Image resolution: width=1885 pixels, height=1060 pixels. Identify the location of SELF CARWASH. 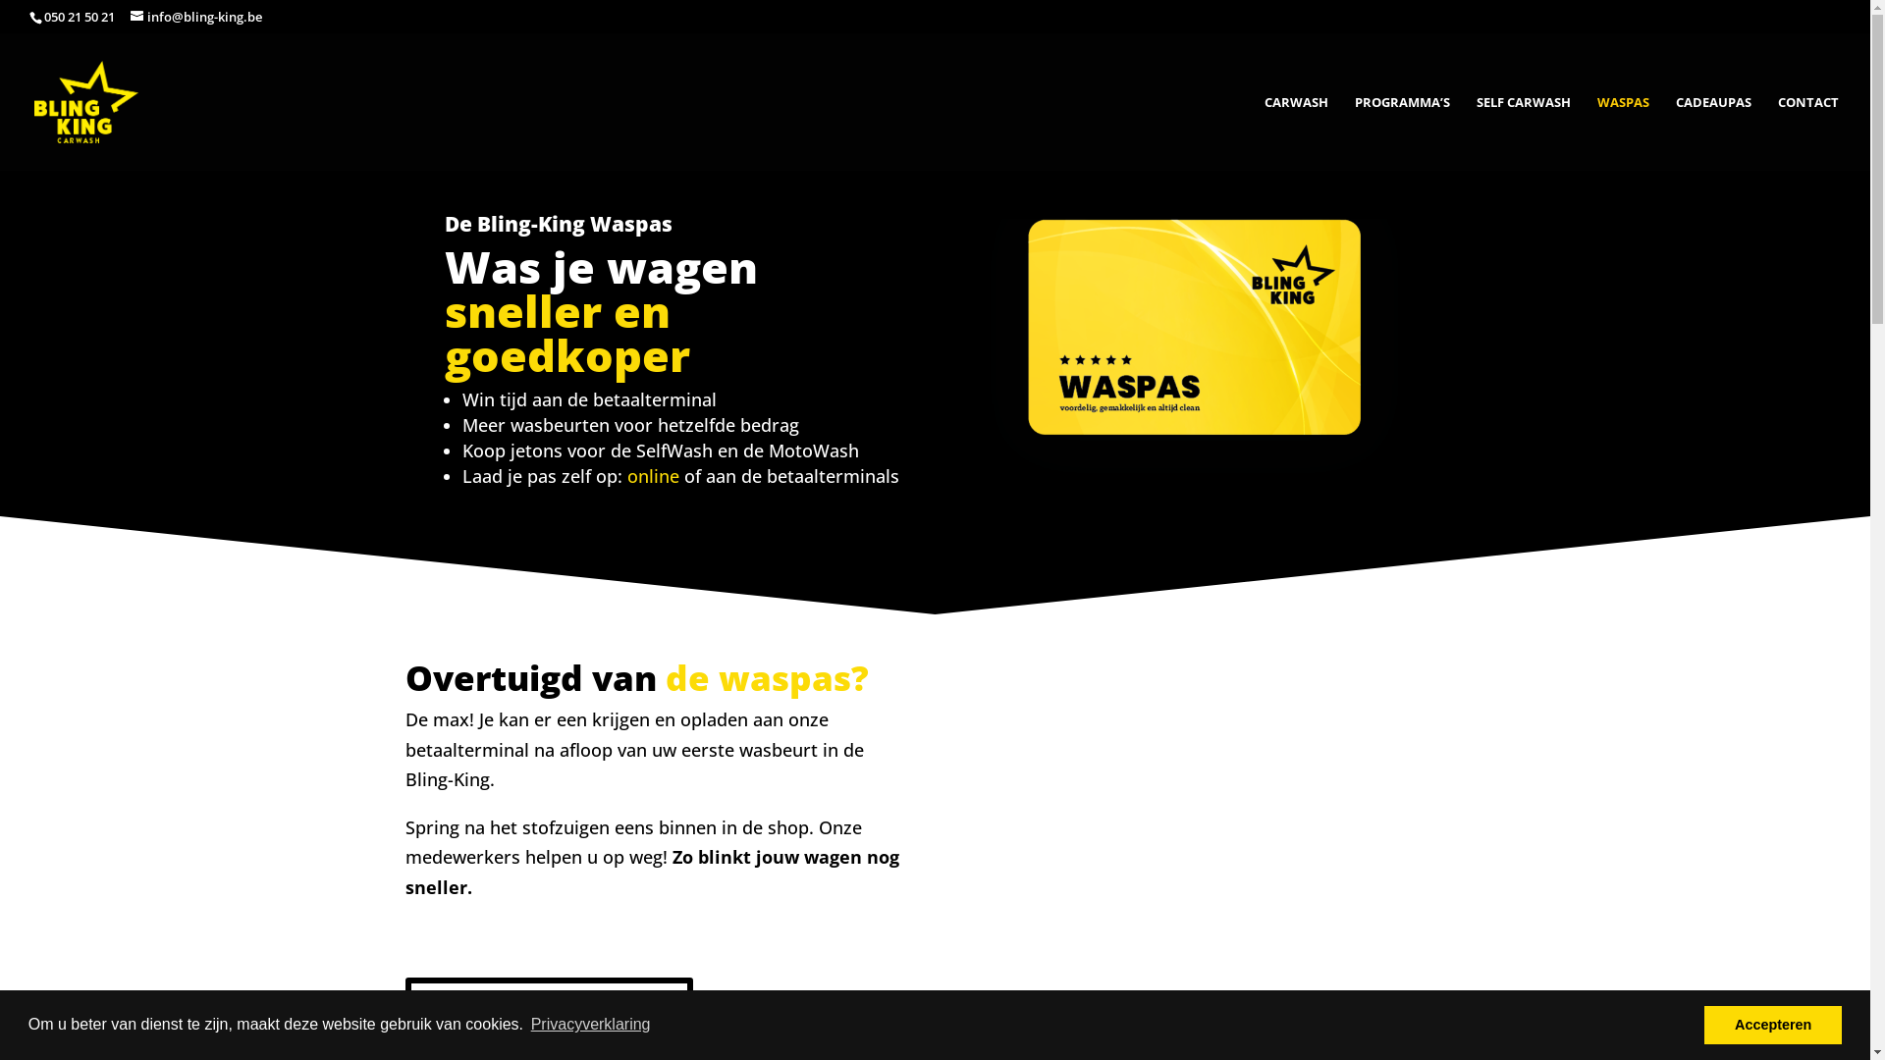
(1524, 132).